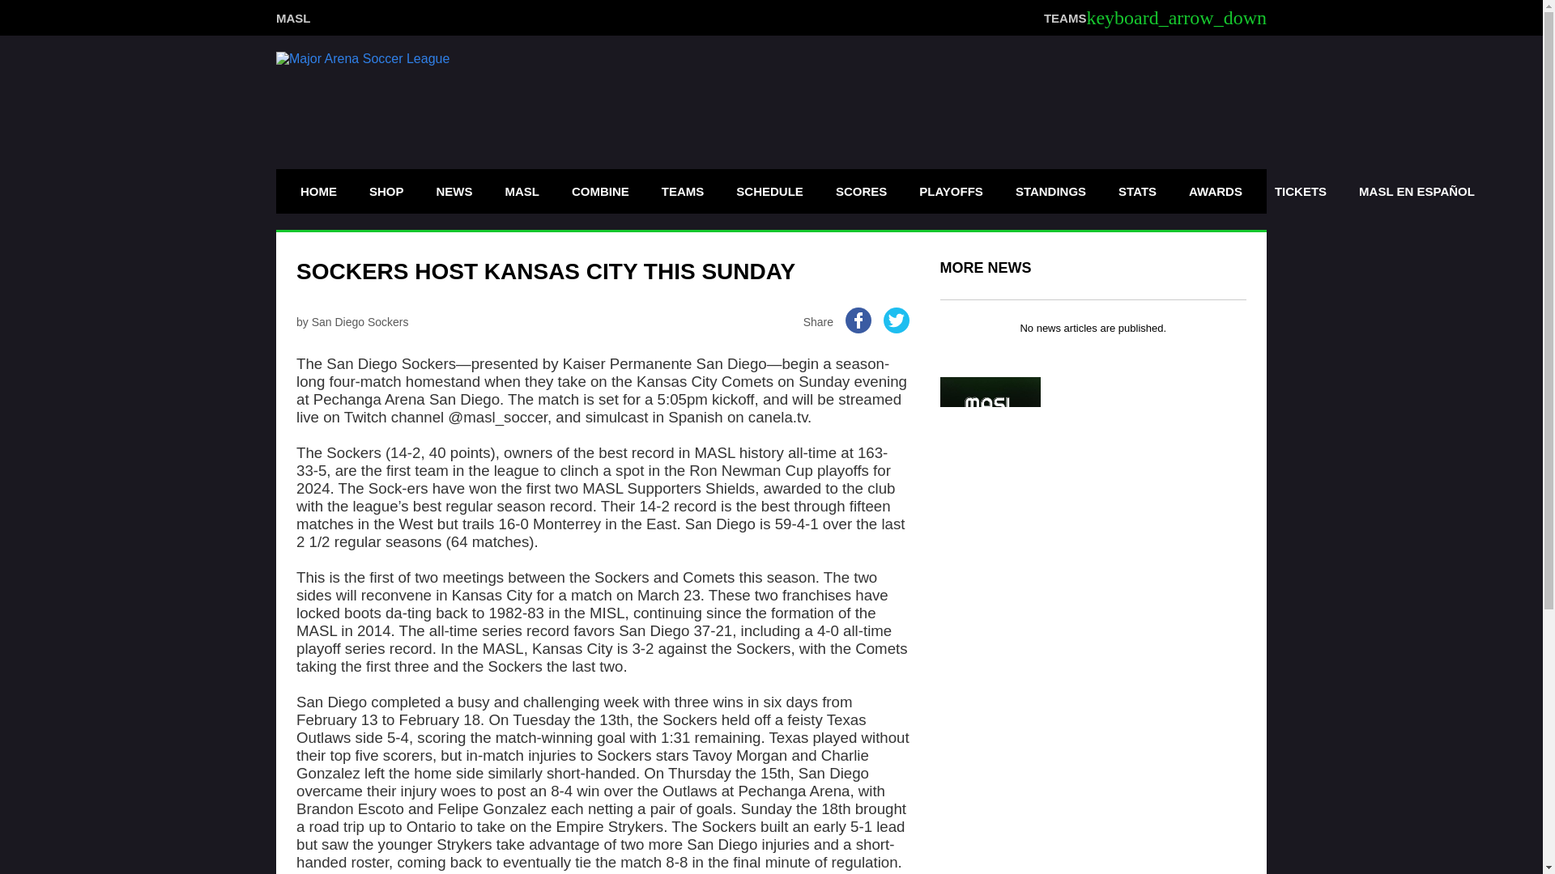 The width and height of the screenshot is (1555, 874). Describe the element at coordinates (769, 191) in the screenshot. I see `SCHEDULE` at that location.